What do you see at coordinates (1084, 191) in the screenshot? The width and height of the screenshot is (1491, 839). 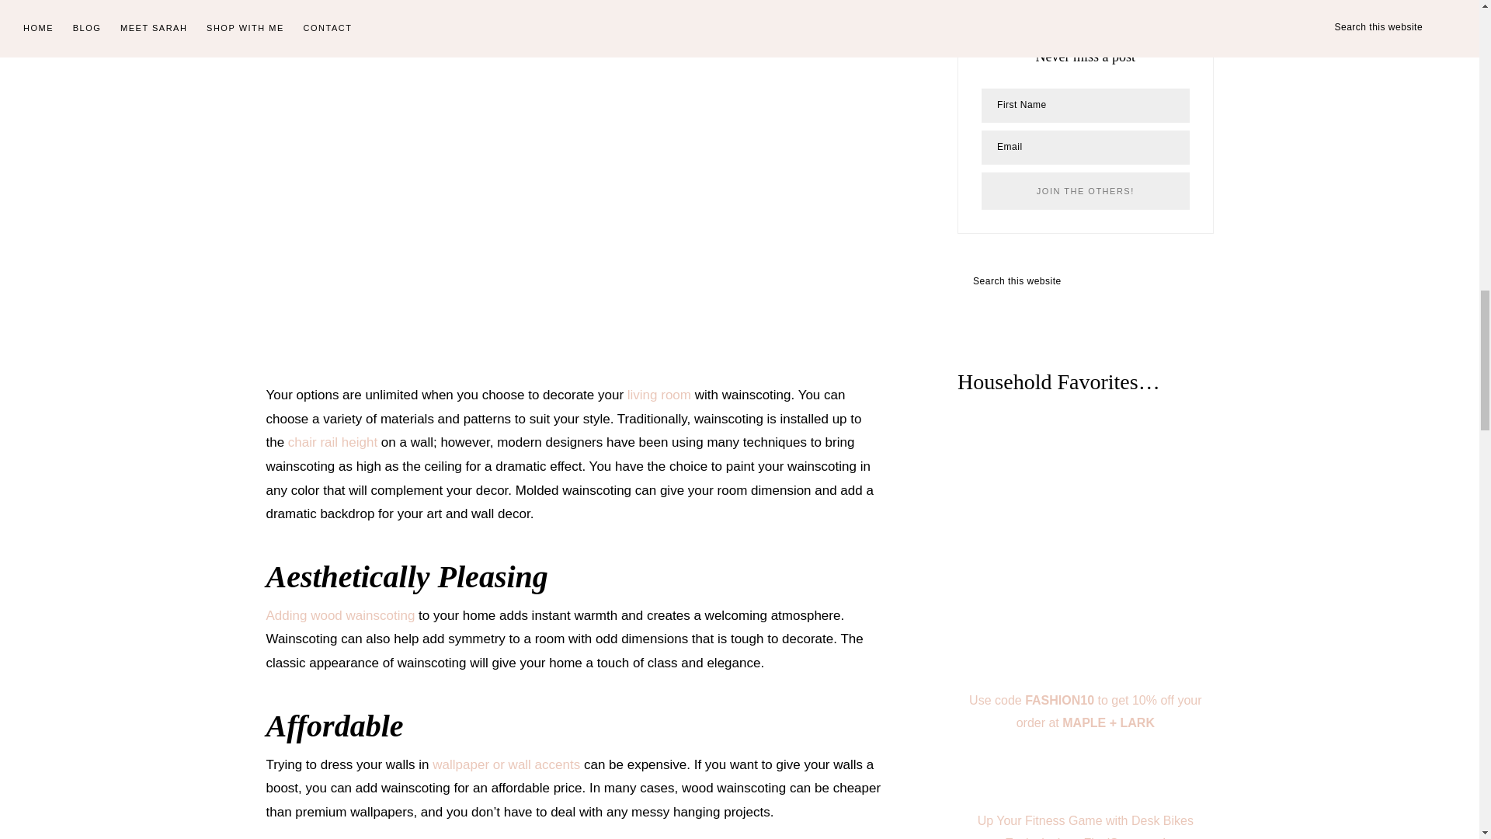 I see `Join the Others!` at bounding box center [1084, 191].